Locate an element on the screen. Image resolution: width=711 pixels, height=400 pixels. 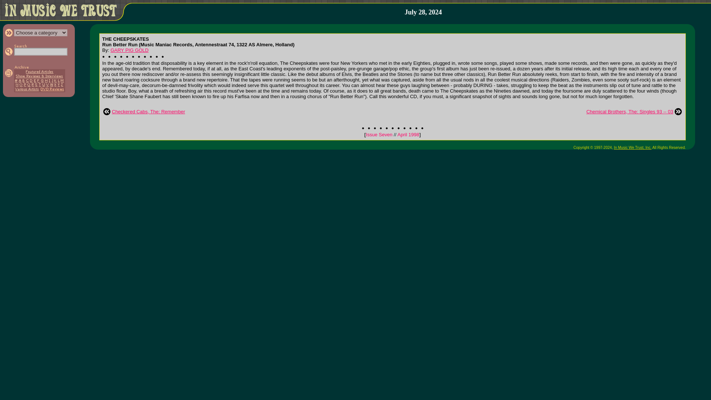
Checkered Cabs, The: Remember is located at coordinates (148, 111).